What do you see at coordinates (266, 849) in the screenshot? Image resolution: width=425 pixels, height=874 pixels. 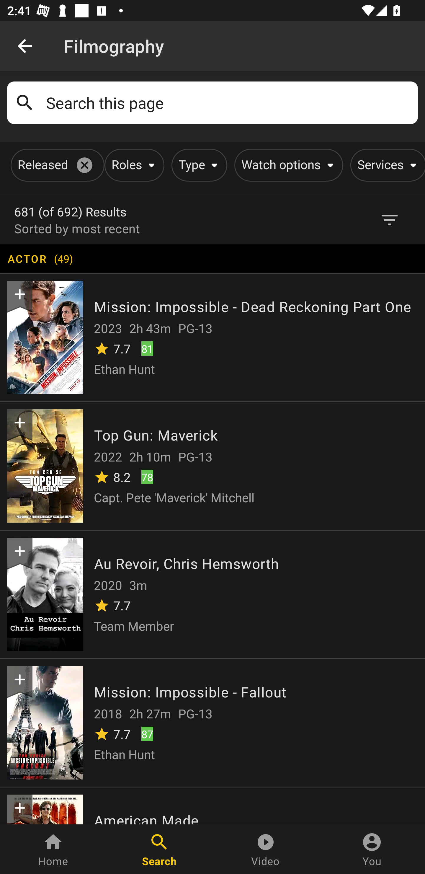 I see `Video` at bounding box center [266, 849].